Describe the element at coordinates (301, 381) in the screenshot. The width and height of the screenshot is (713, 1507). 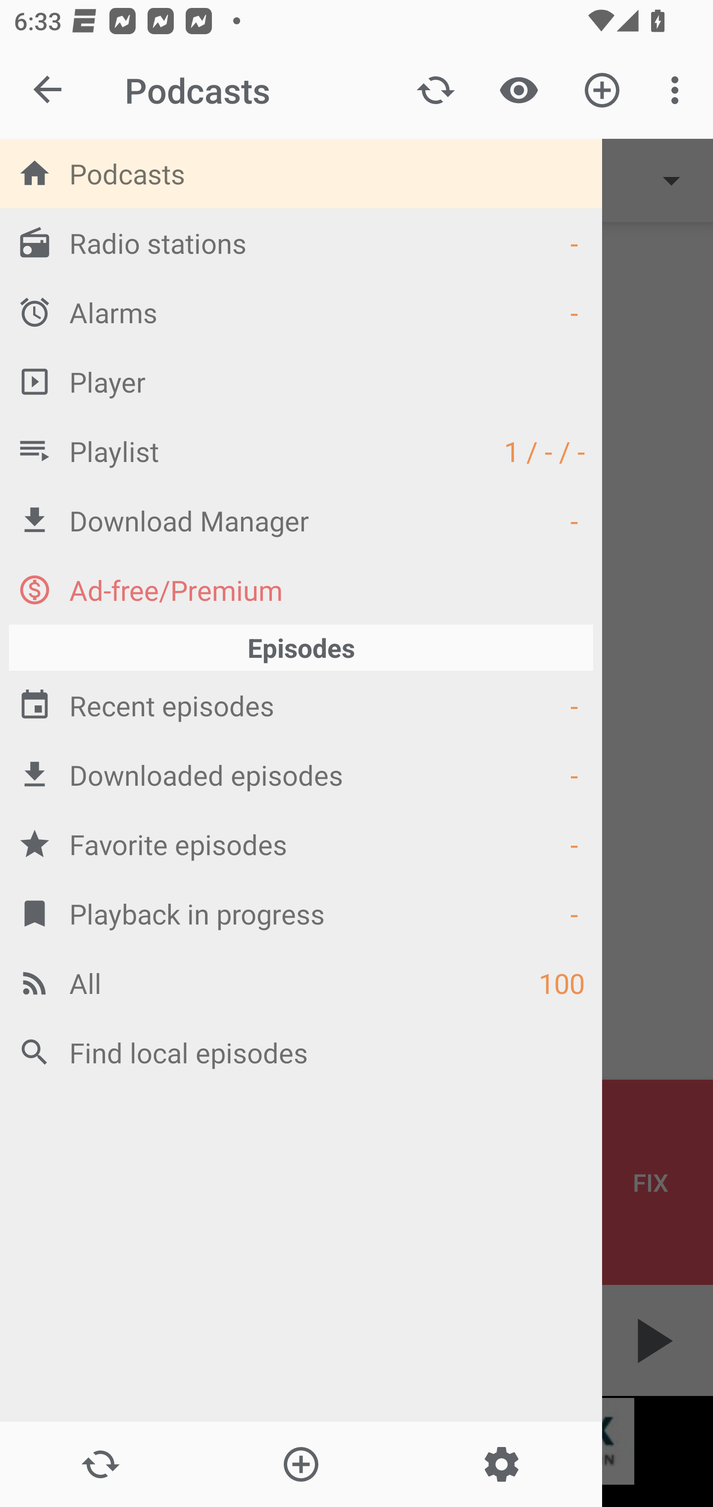
I see `Player` at that location.